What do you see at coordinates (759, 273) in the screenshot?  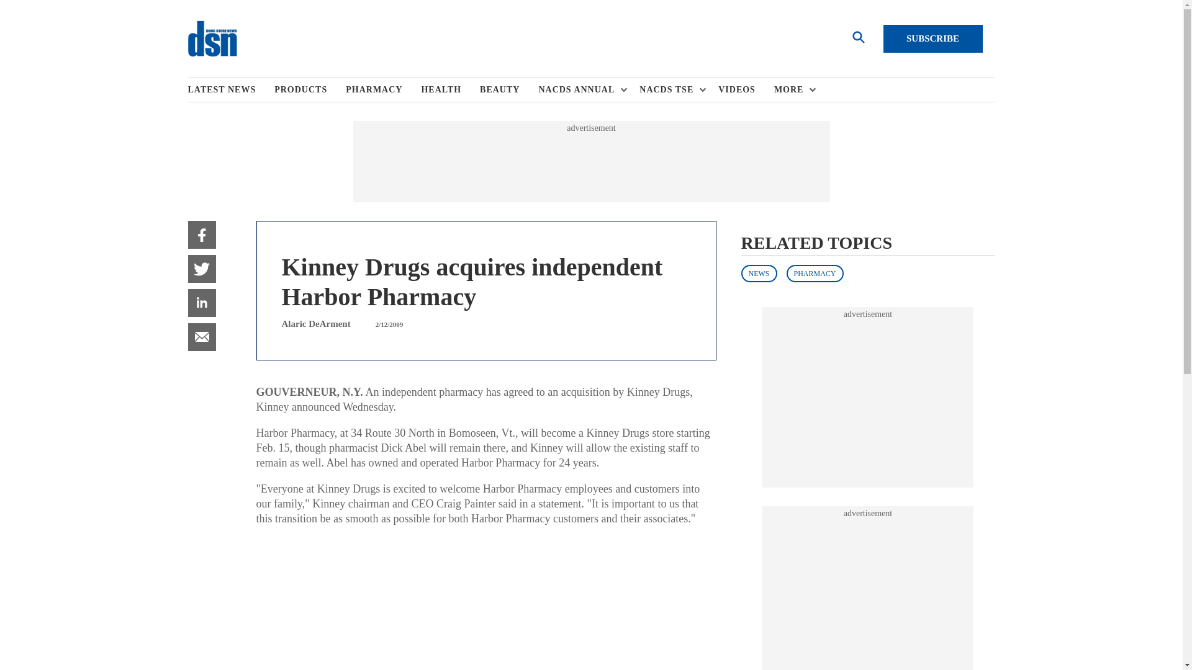 I see `NEWS` at bounding box center [759, 273].